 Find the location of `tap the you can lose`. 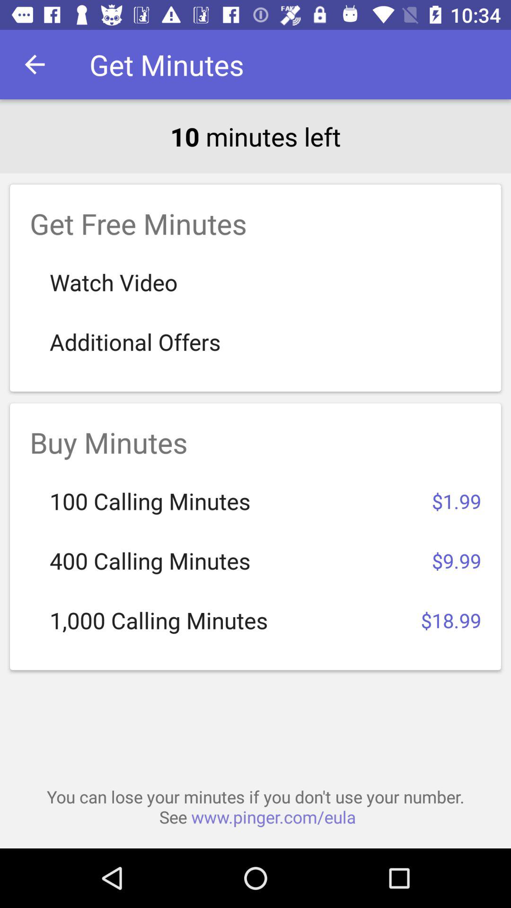

tap the you can lose is located at coordinates (255, 807).